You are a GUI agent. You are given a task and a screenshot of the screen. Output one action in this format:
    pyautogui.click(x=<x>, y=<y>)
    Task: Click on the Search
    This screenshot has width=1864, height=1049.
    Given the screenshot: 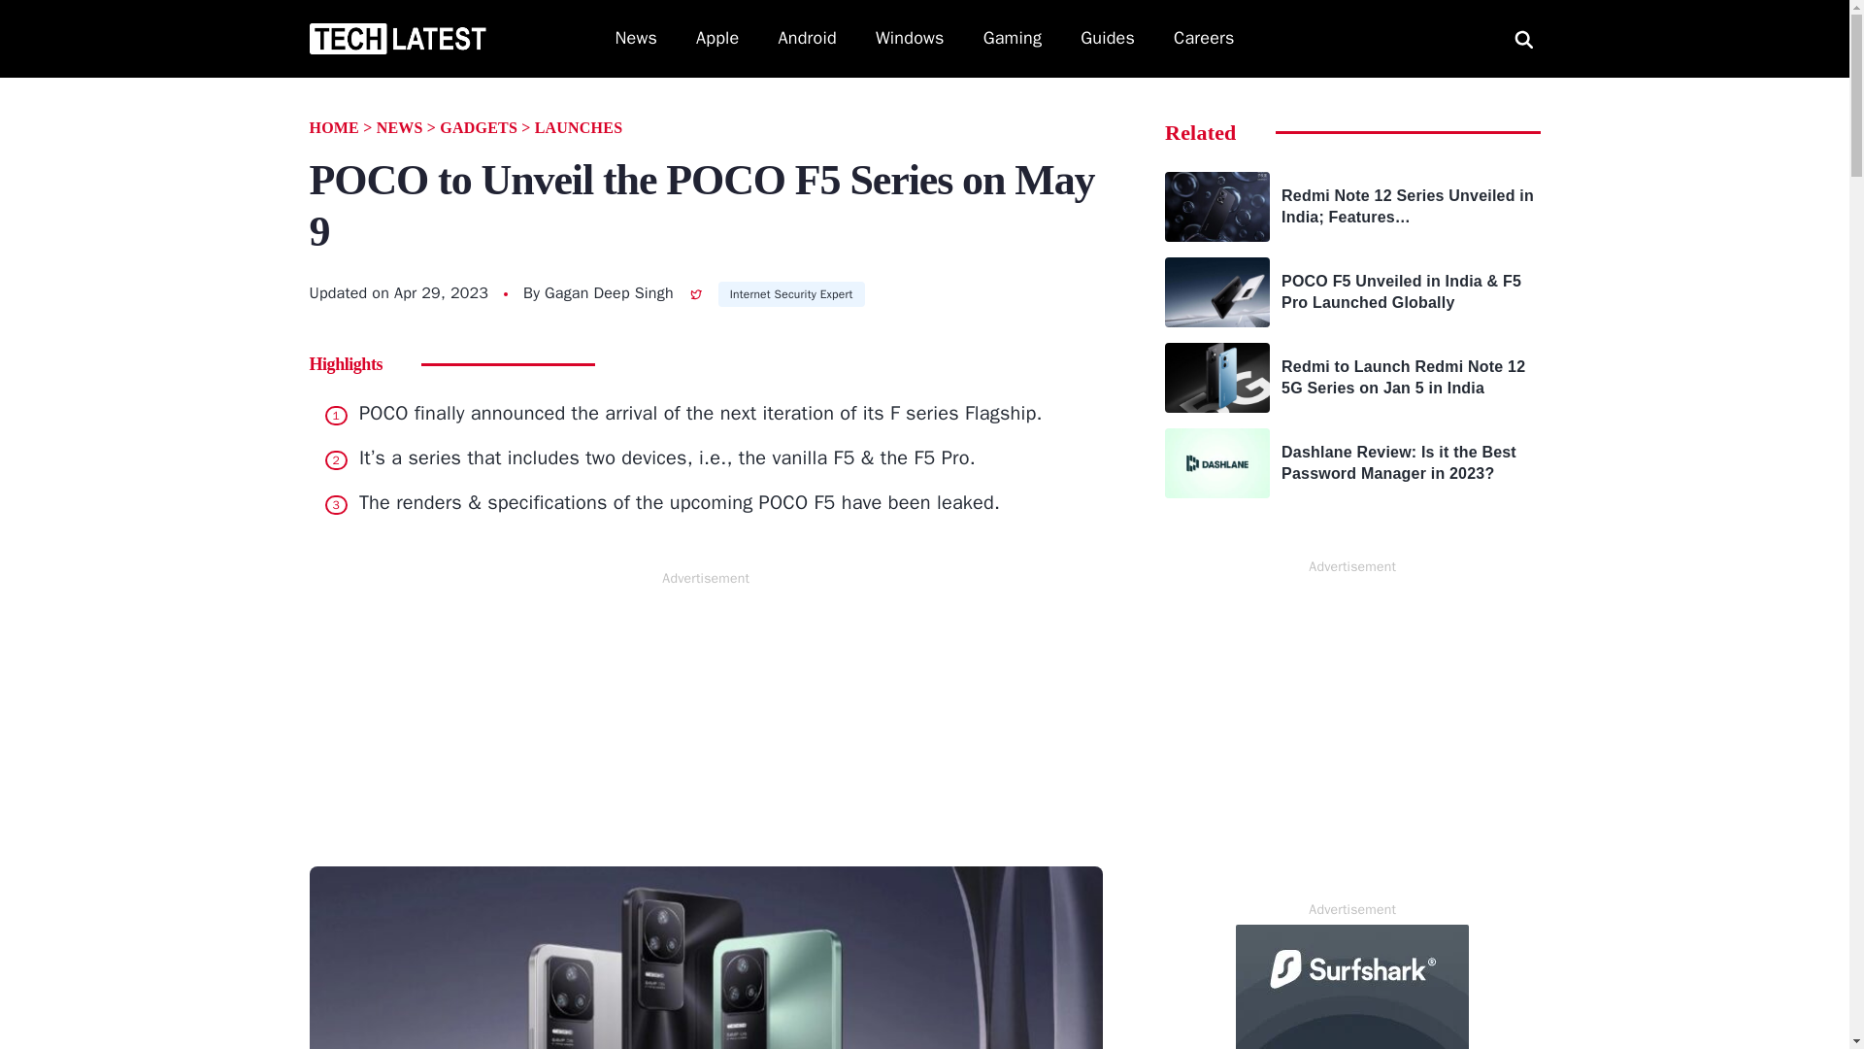 What is the action you would take?
    pyautogui.click(x=37, y=14)
    